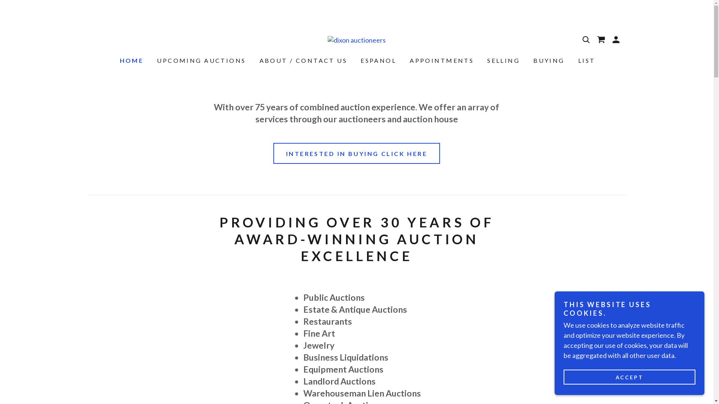 The width and height of the screenshot is (719, 404). I want to click on ACCEPT, so click(629, 377).